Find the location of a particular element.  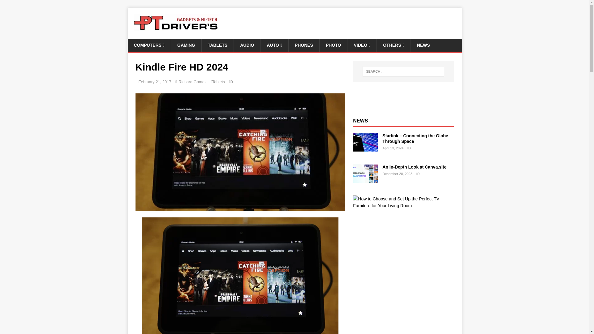

TABLETS is located at coordinates (217, 45).